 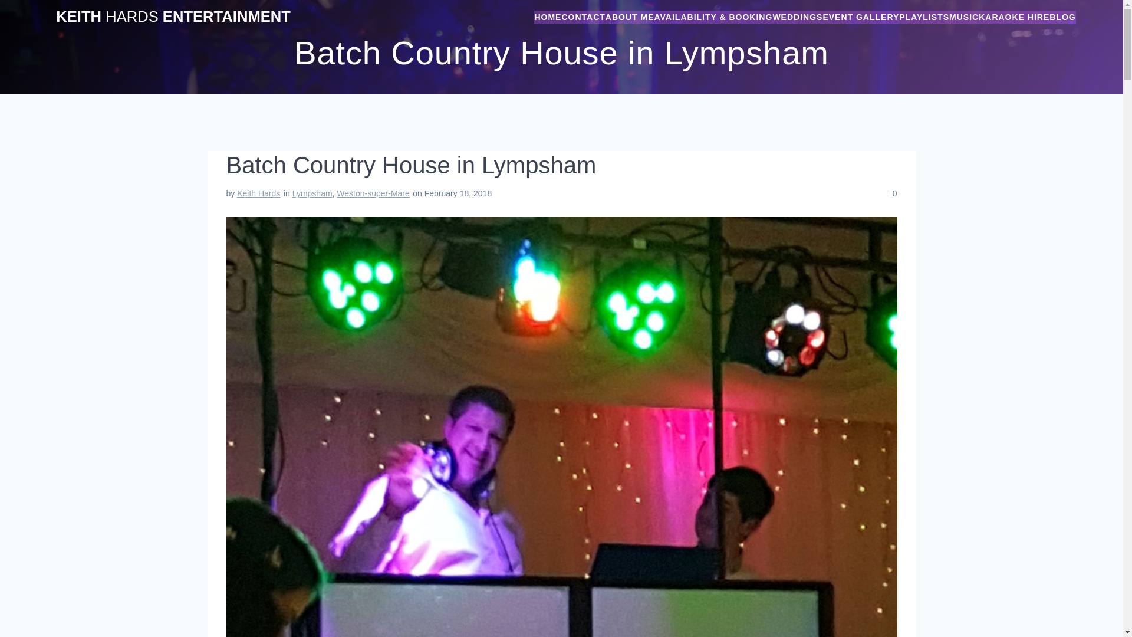 What do you see at coordinates (1062, 17) in the screenshot?
I see `BLOG` at bounding box center [1062, 17].